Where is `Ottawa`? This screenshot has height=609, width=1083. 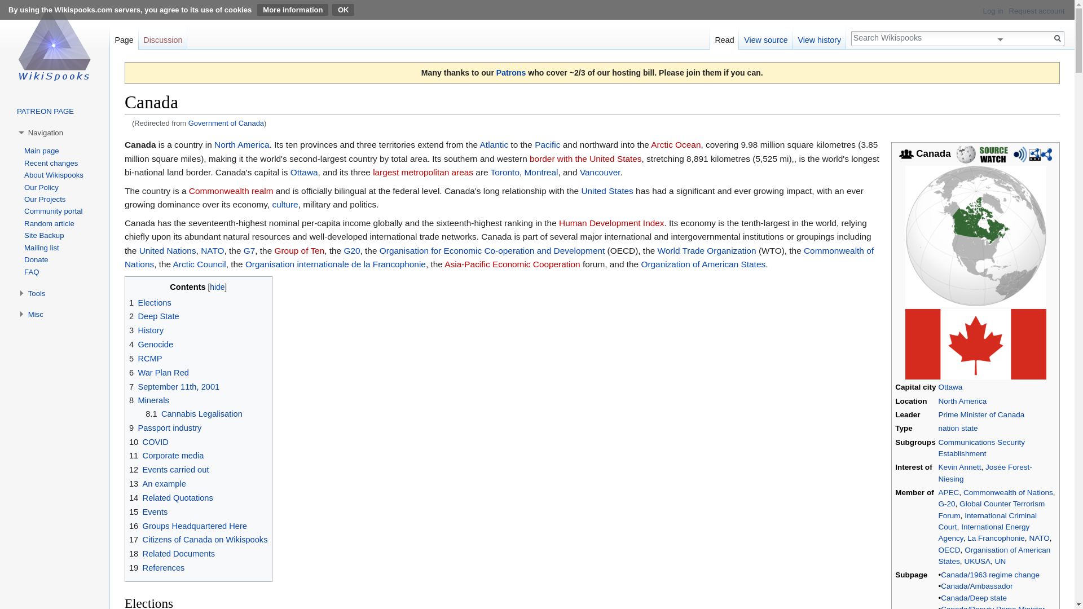
Ottawa is located at coordinates (950, 387).